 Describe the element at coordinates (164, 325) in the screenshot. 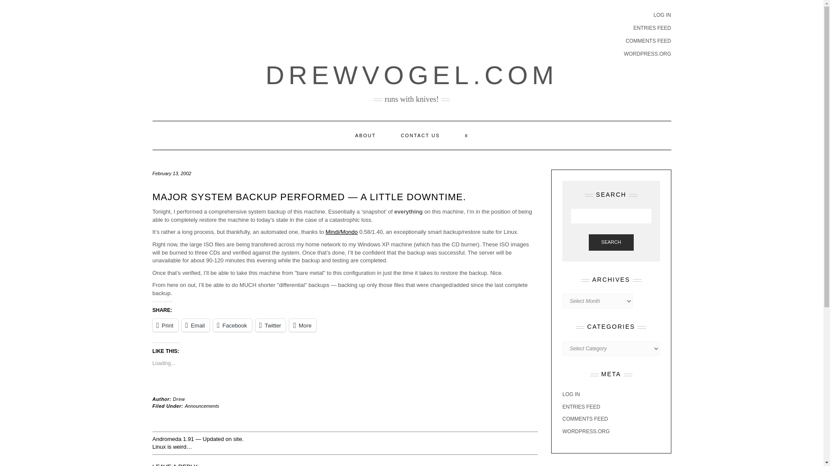

I see `Click to print` at that location.